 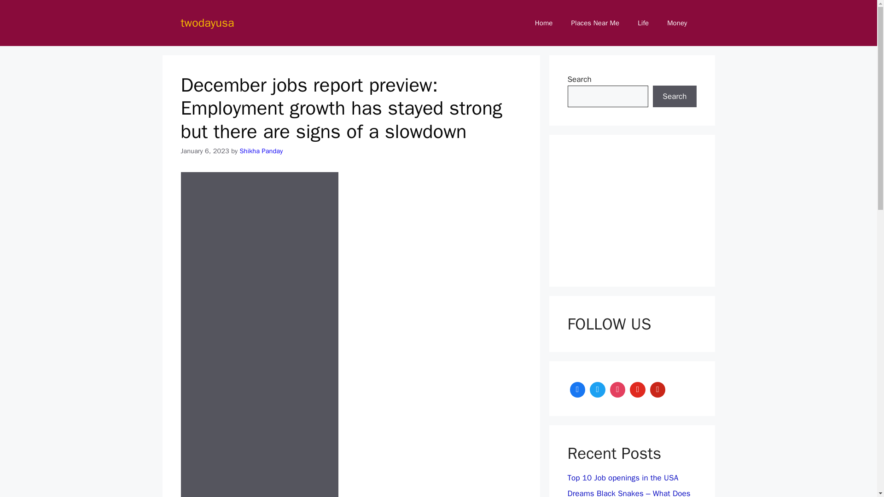 I want to click on Twitter, so click(x=598, y=388).